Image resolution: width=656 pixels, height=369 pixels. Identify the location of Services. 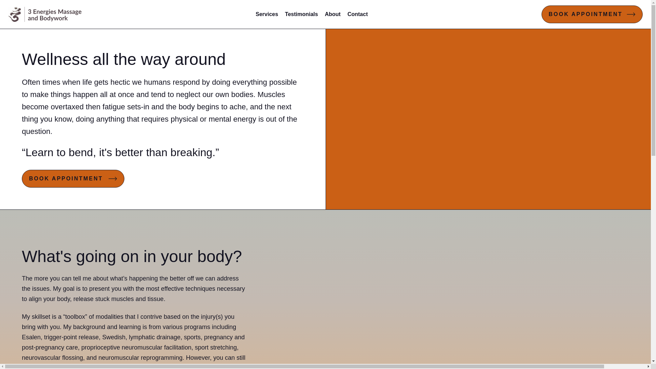
(267, 14).